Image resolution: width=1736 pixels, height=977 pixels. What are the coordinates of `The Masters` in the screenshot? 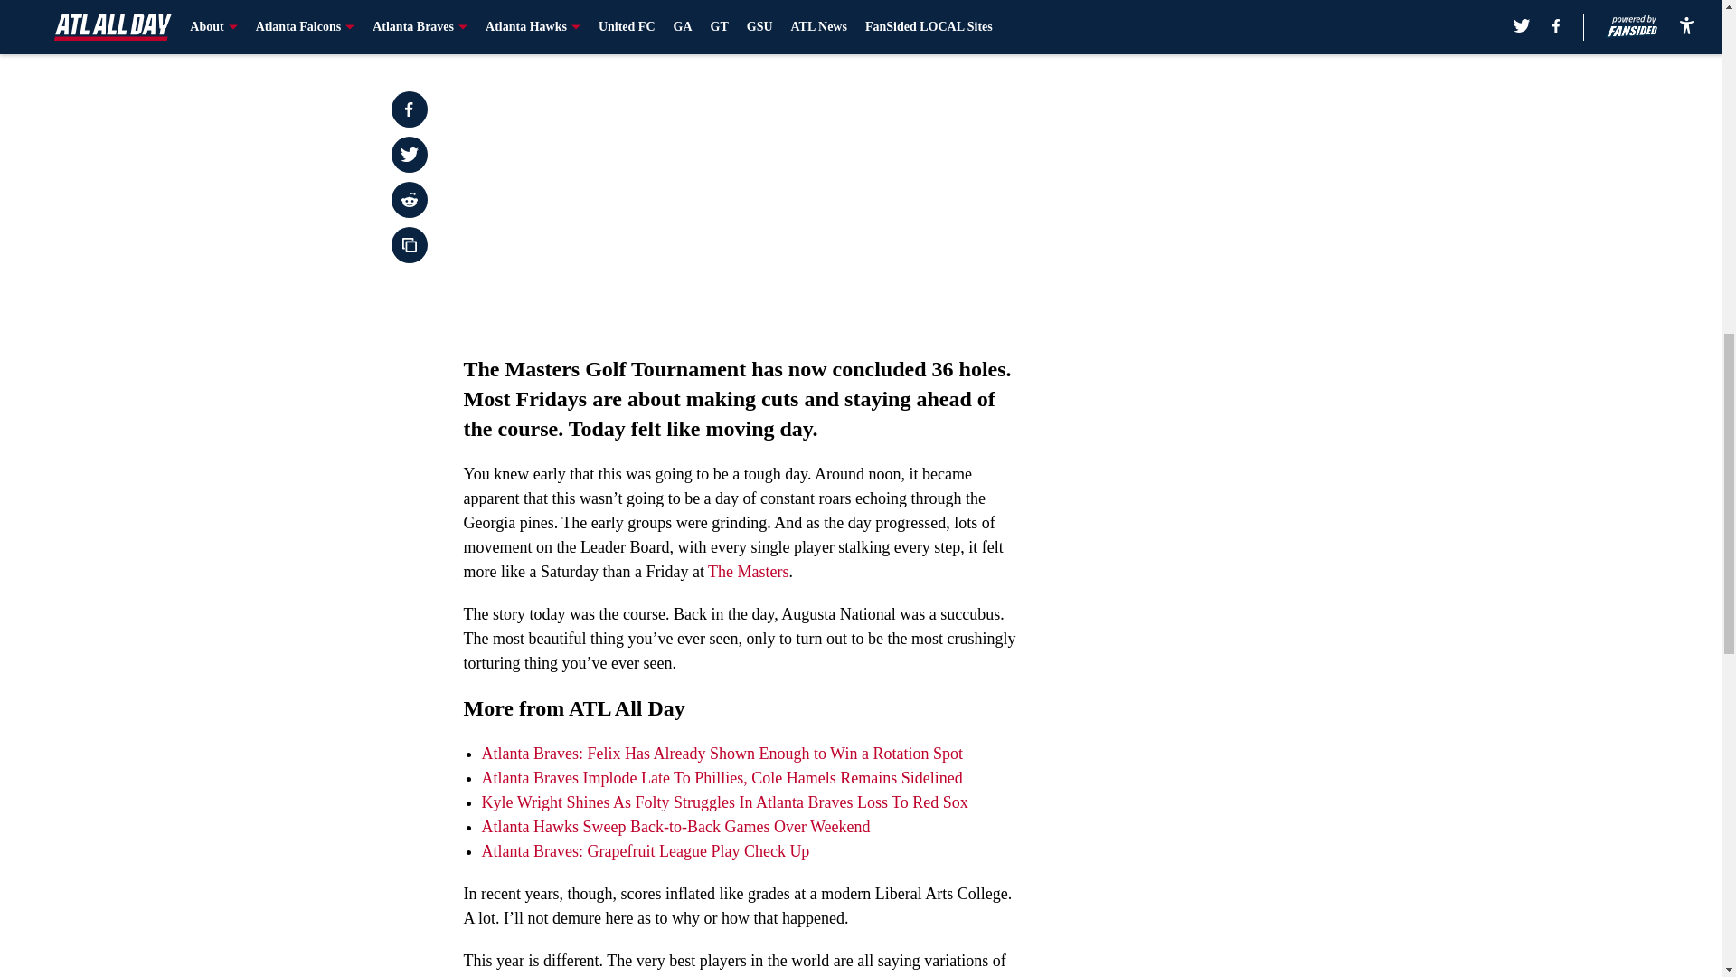 It's located at (748, 572).